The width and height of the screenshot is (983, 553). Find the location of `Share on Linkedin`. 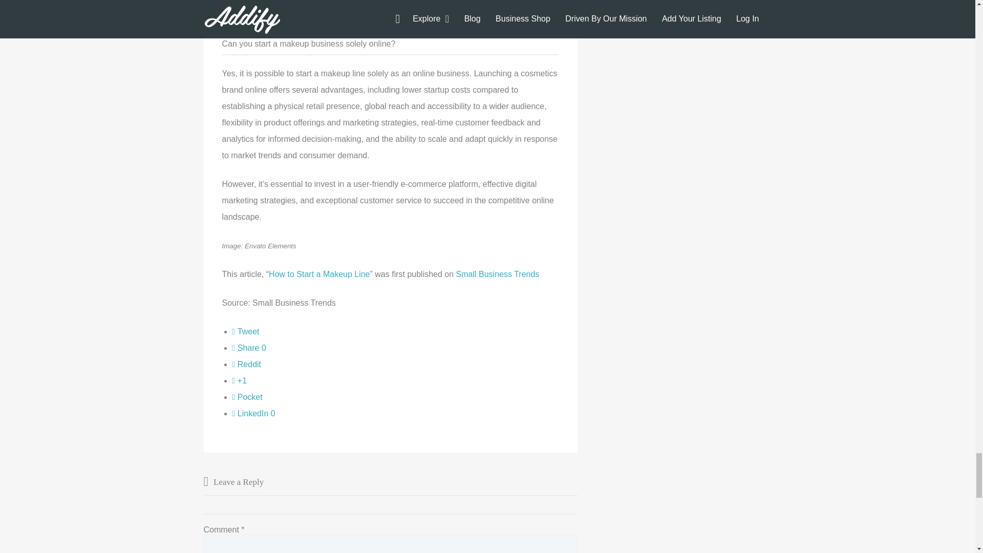

Share on Linkedin is located at coordinates (253, 414).